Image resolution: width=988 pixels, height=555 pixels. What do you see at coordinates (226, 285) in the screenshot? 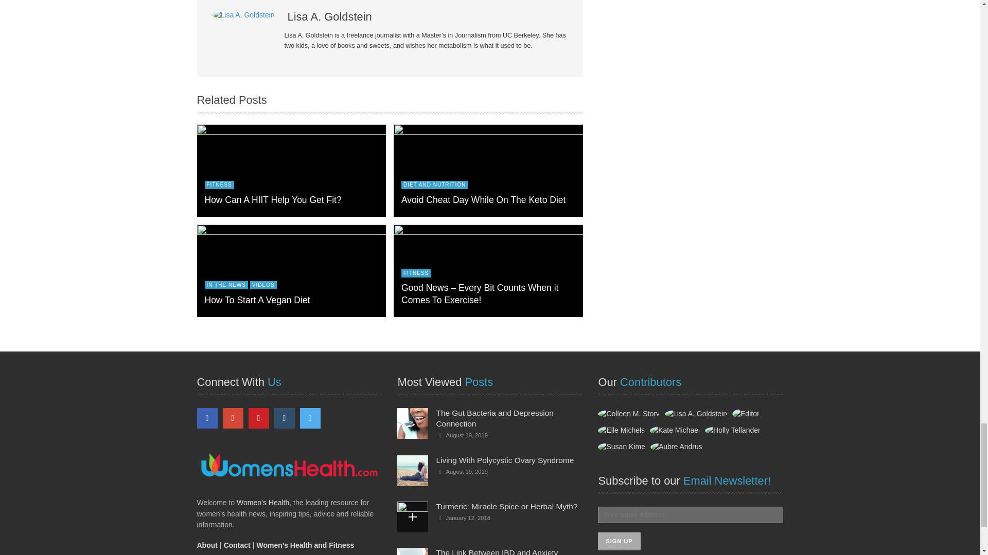
I see `View all posts in In the News` at bounding box center [226, 285].